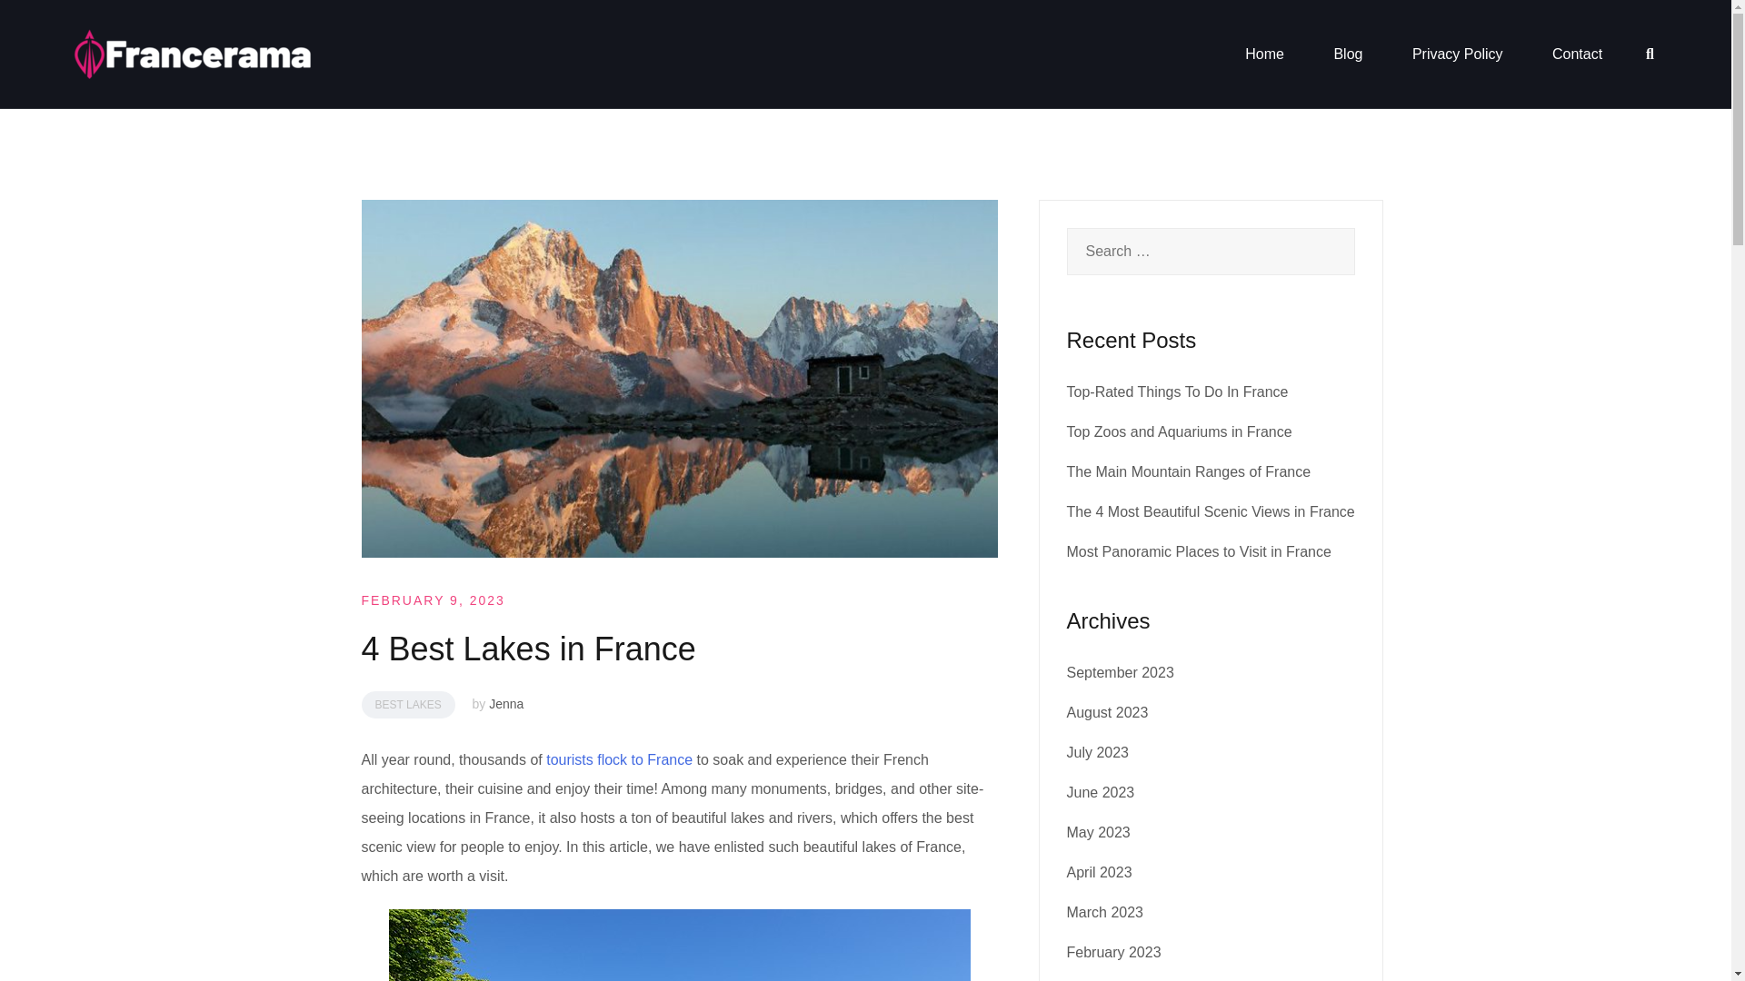 This screenshot has width=1745, height=981. Describe the element at coordinates (1107, 712) in the screenshot. I see `August 2023` at that location.